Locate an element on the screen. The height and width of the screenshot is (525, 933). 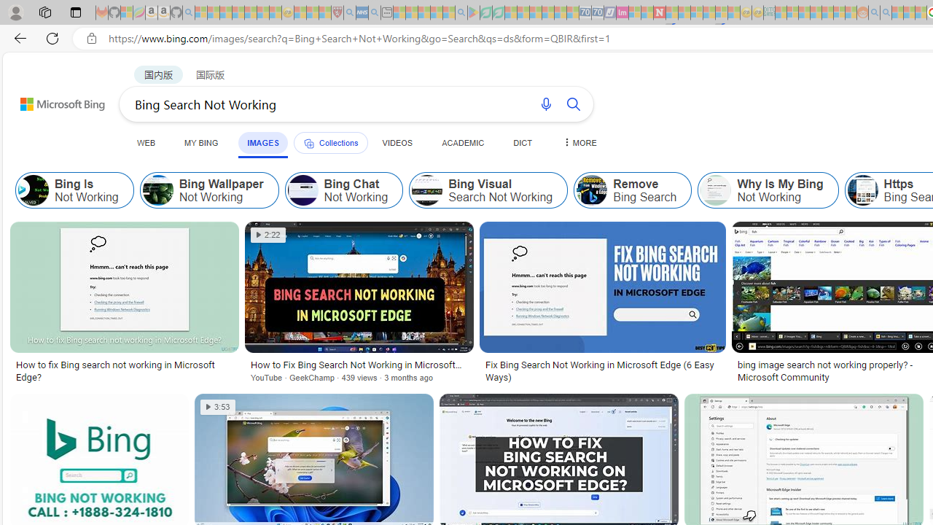
ACADEMIC is located at coordinates (463, 142).